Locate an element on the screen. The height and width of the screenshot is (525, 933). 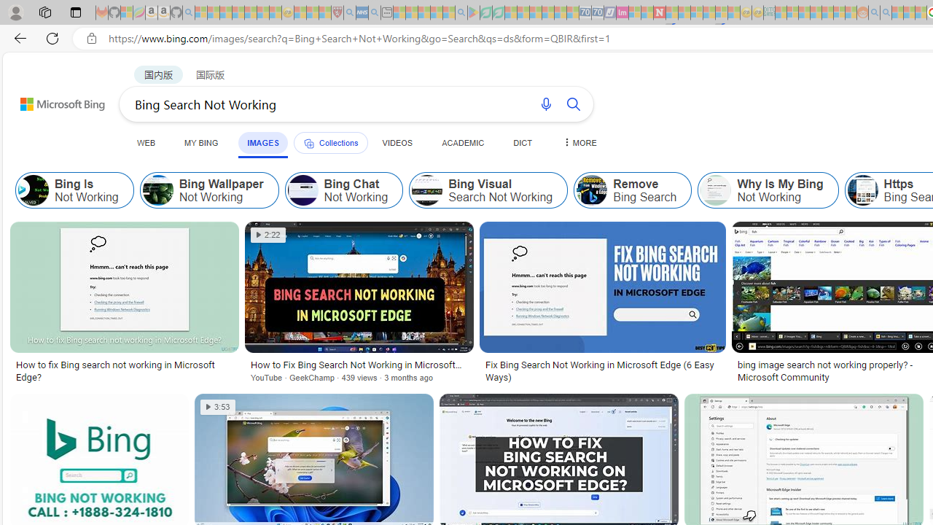
ACADEMIC is located at coordinates (463, 142).